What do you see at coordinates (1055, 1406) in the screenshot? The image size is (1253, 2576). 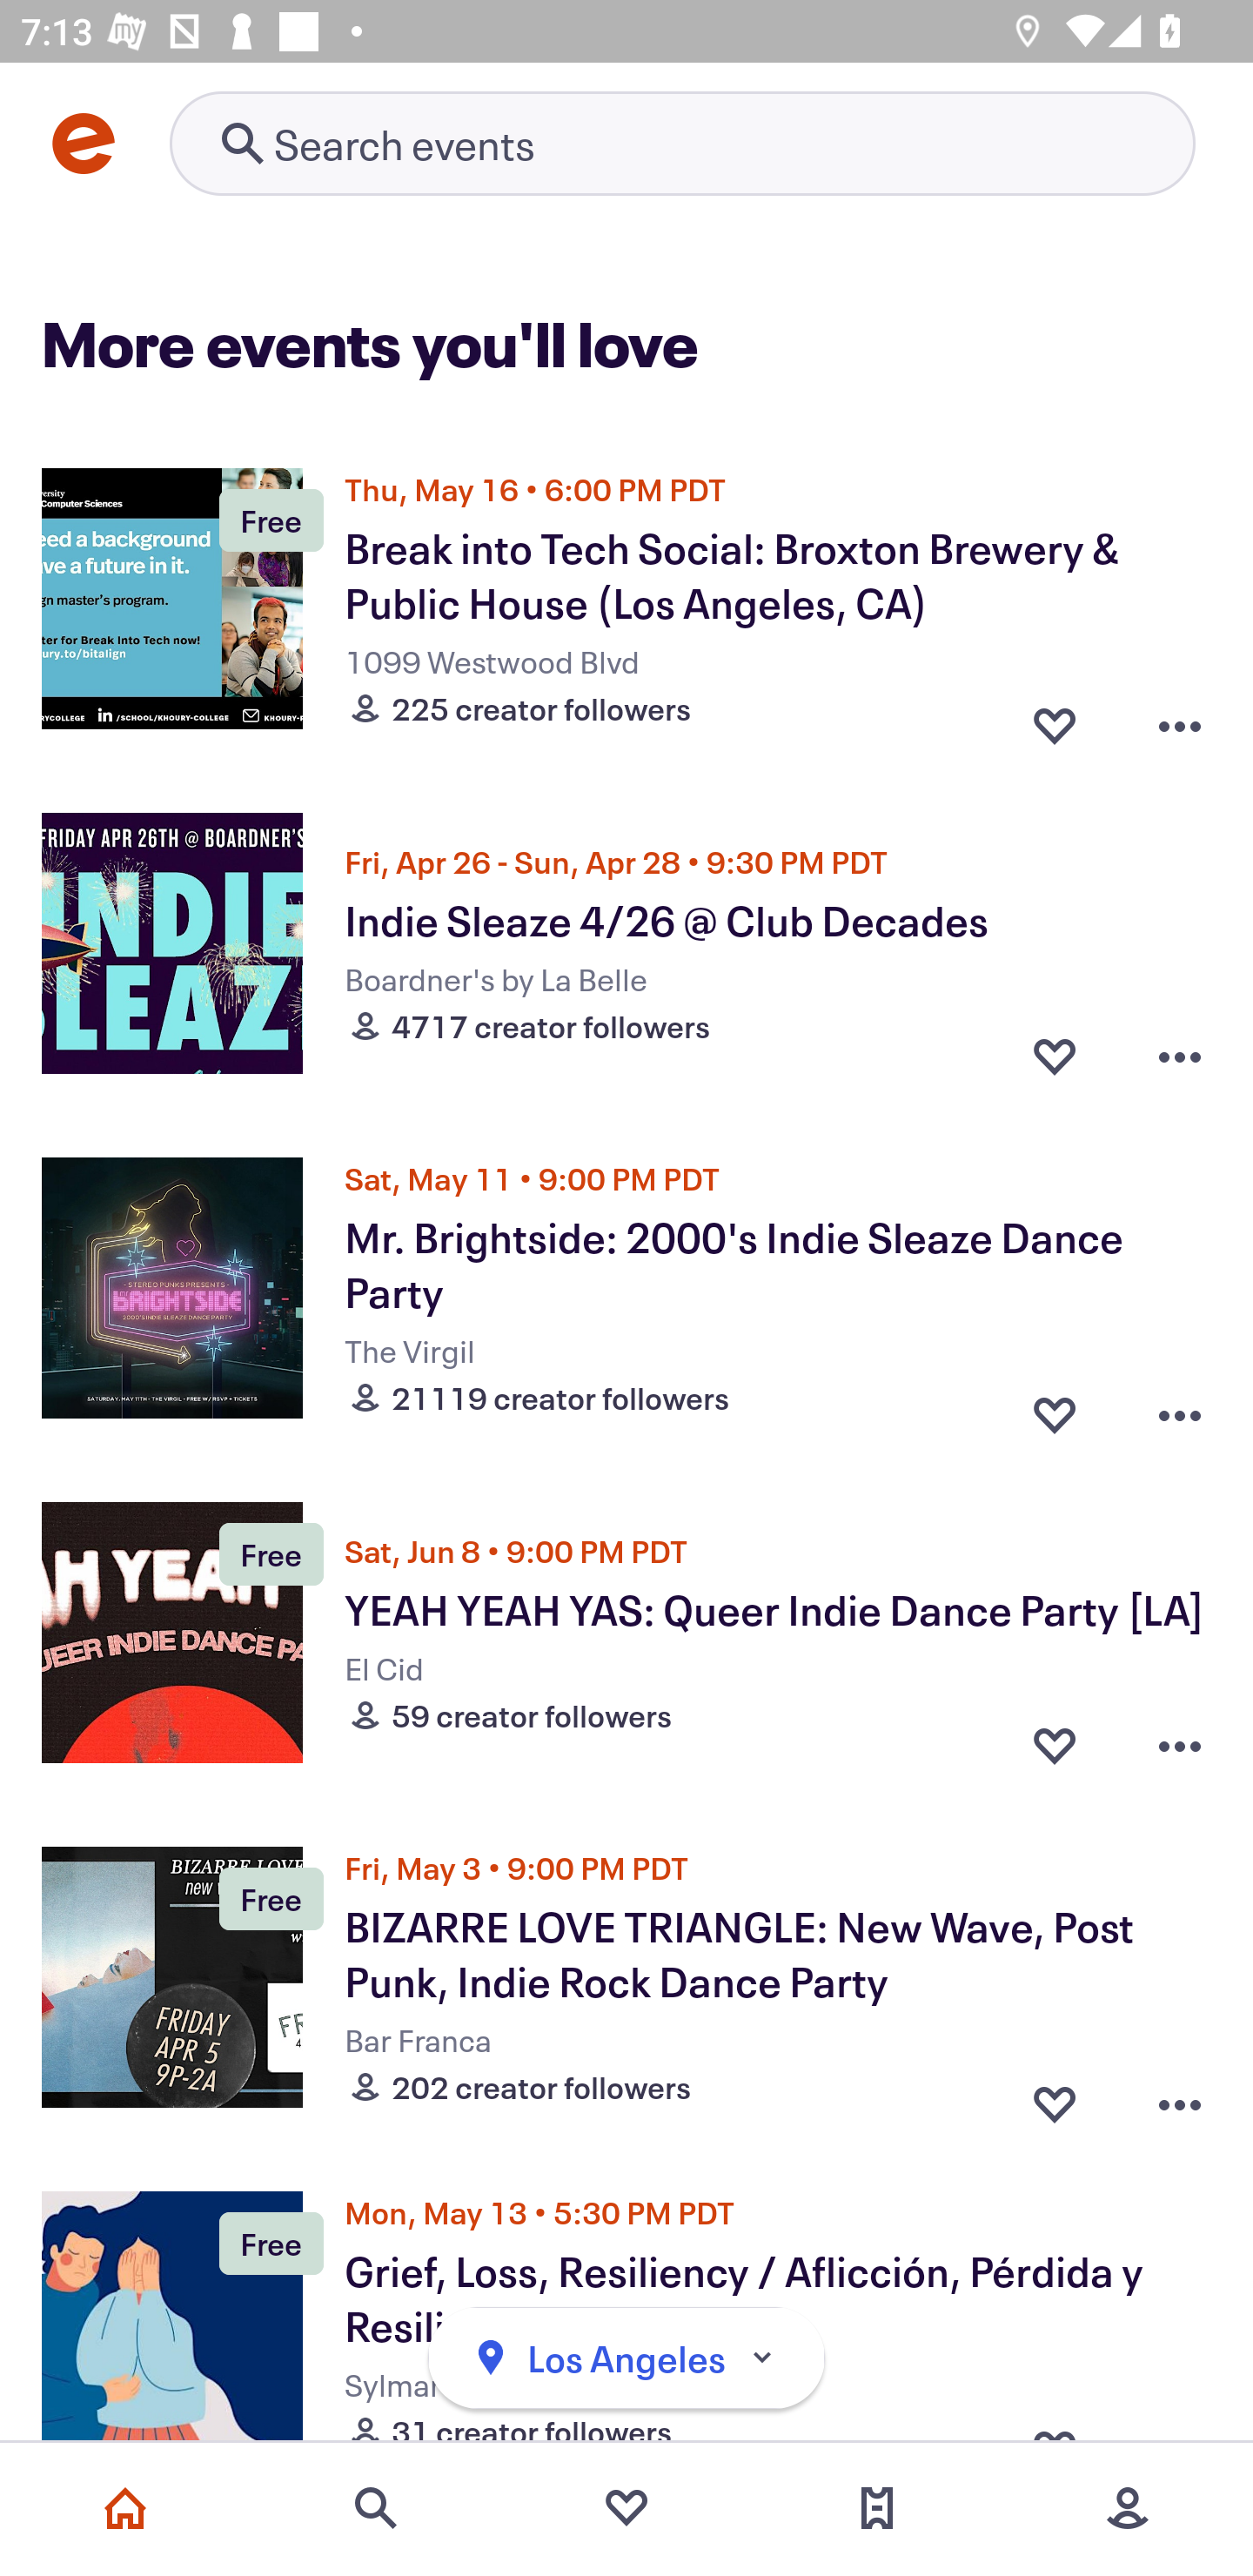 I see `Favorite button` at bounding box center [1055, 1406].